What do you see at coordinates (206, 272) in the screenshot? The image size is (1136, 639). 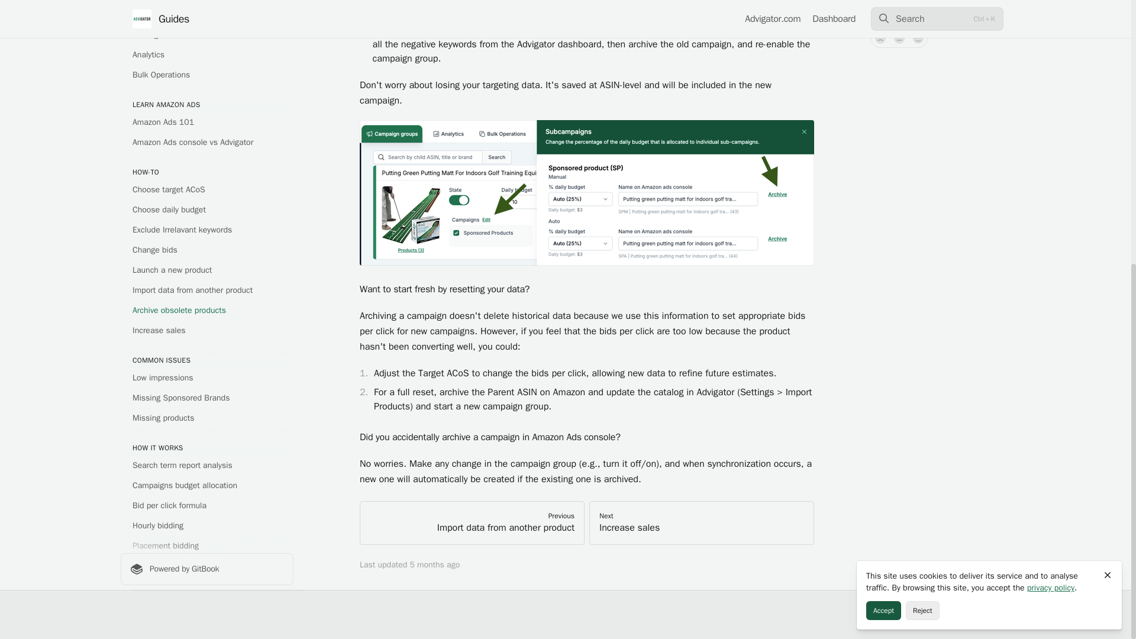 I see `Agency billing strategies` at bounding box center [206, 272].